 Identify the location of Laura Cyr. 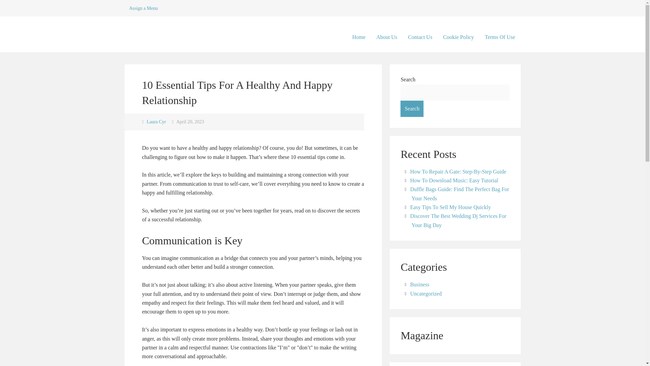
(156, 122).